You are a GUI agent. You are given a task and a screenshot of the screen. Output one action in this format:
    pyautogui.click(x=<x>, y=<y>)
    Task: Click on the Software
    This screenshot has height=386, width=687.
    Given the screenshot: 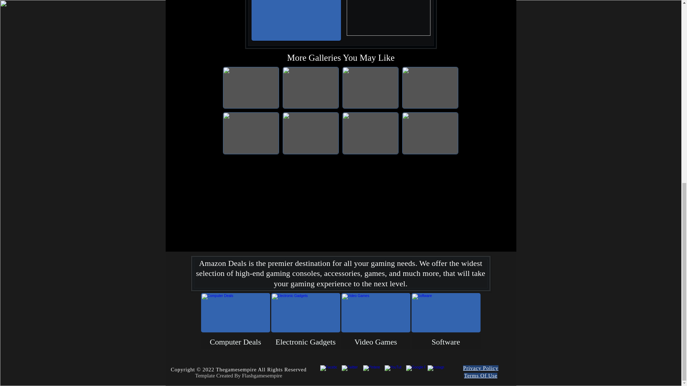 What is the action you would take?
    pyautogui.click(x=446, y=321)
    